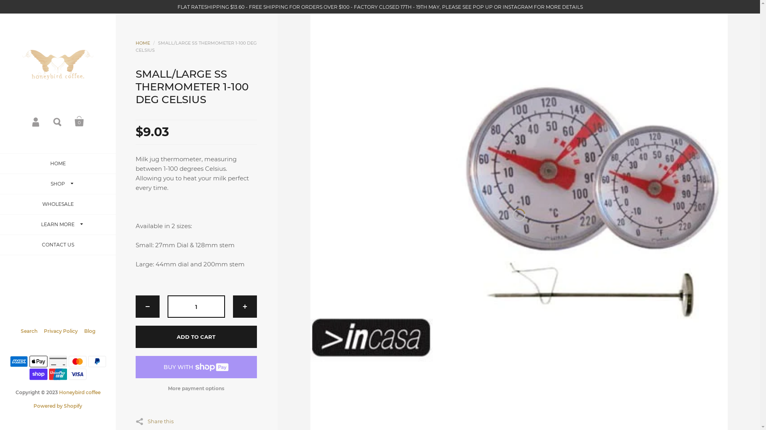 The image size is (766, 430). I want to click on More payment options, so click(196, 389).